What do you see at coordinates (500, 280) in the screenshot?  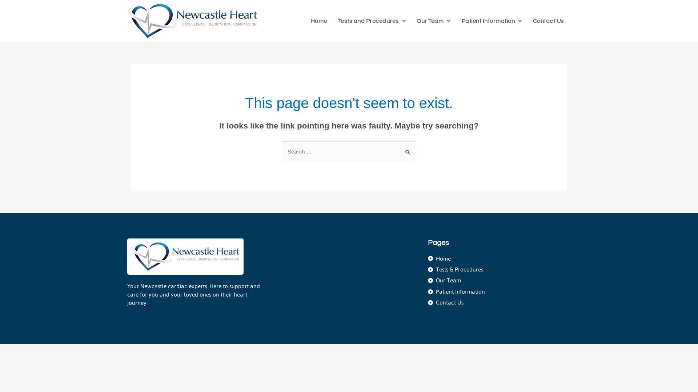 I see `Our Team` at bounding box center [500, 280].